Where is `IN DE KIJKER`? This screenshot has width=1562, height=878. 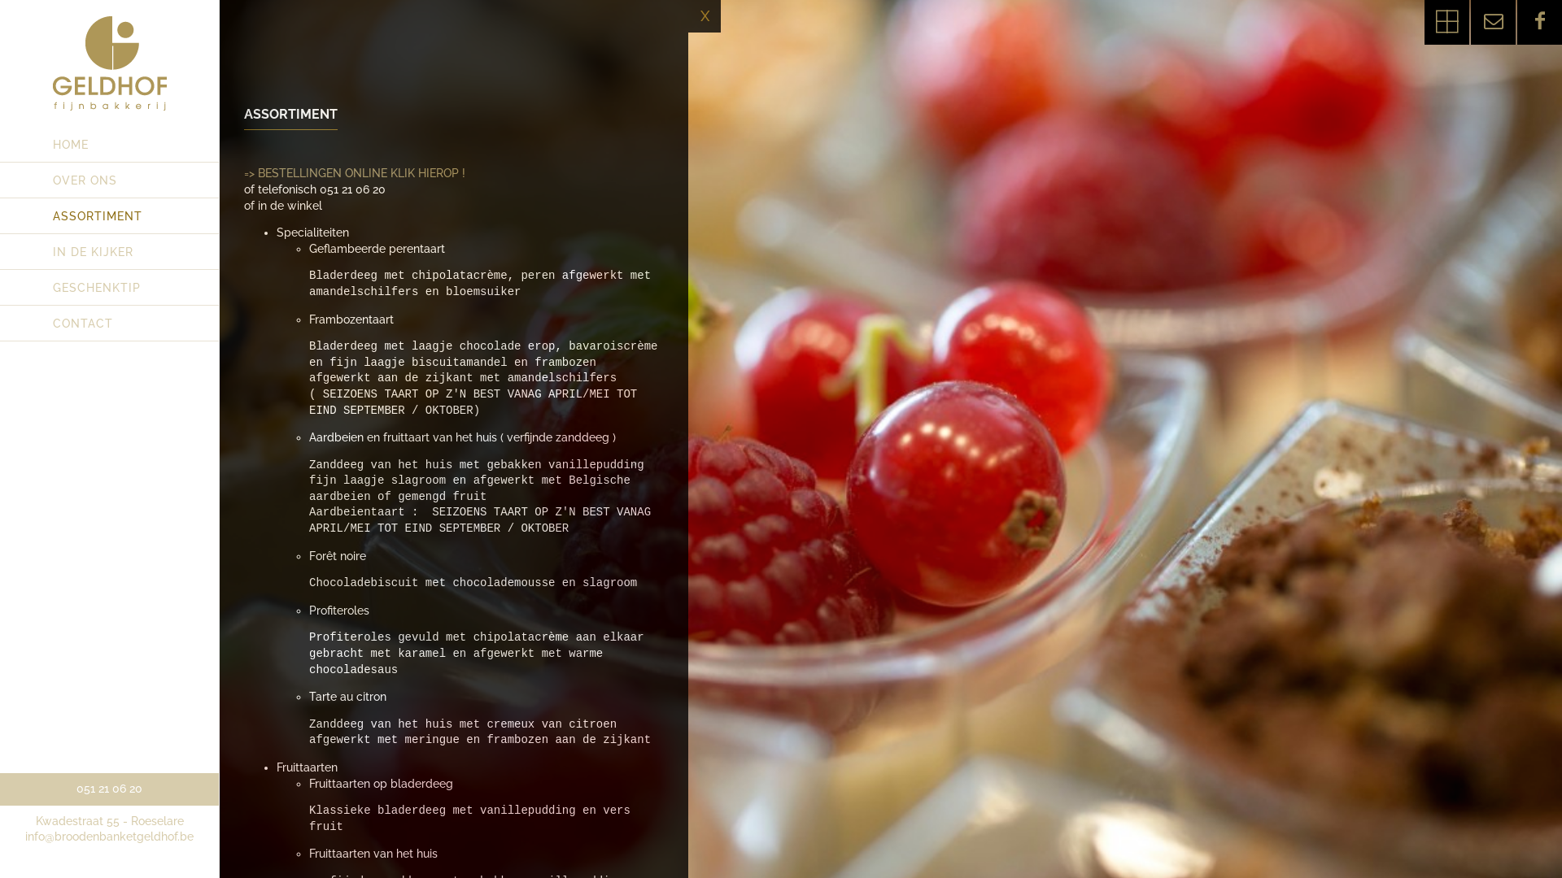 IN DE KIJKER is located at coordinates (109, 252).